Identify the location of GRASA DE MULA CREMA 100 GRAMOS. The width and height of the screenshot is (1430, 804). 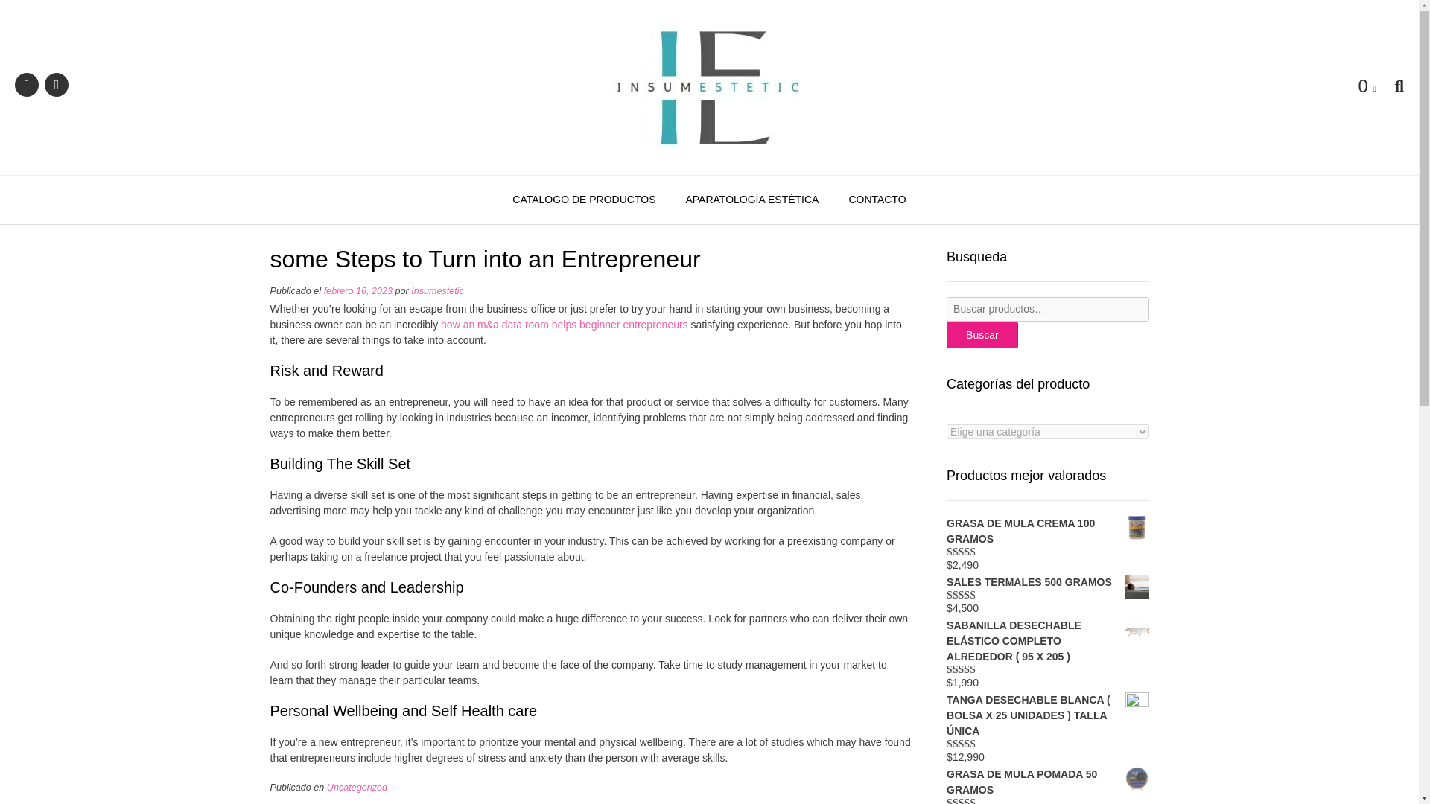
(1047, 532).